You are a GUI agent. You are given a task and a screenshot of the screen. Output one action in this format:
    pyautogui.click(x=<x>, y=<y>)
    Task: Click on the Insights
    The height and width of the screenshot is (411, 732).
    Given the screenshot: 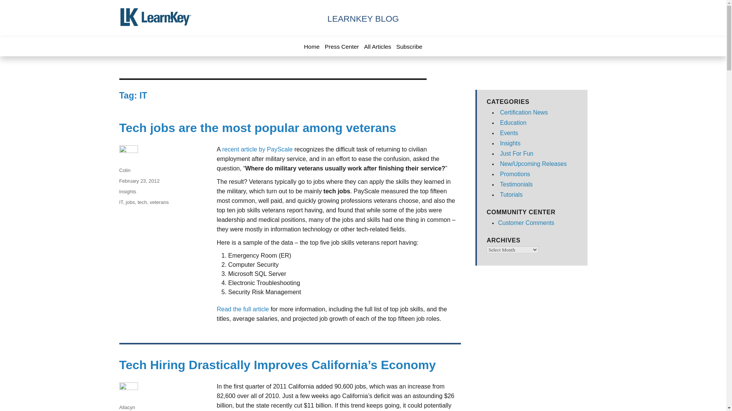 What is the action you would take?
    pyautogui.click(x=127, y=191)
    